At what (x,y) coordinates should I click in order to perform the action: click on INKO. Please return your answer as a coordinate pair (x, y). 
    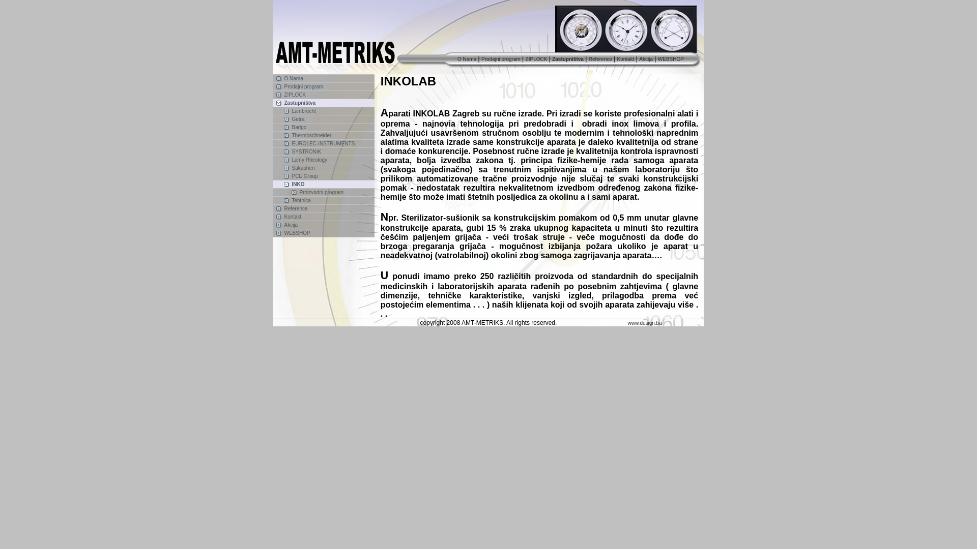
    Looking at the image, I should click on (324, 184).